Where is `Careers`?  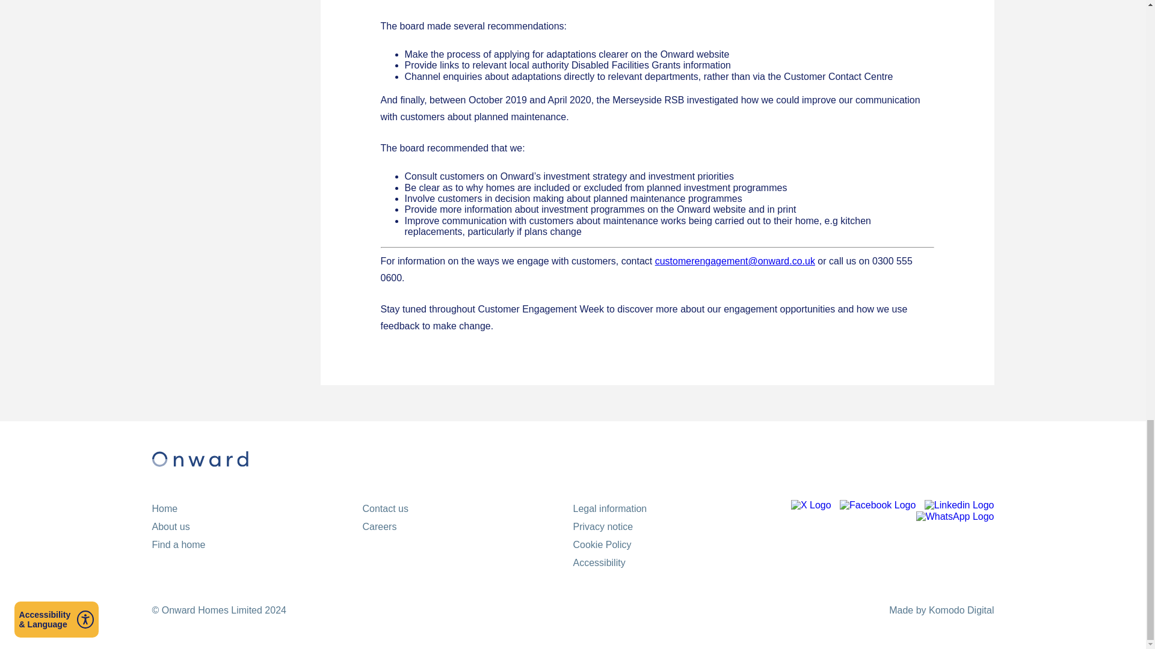 Careers is located at coordinates (379, 526).